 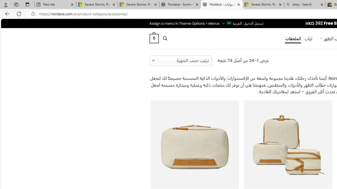 I want to click on Assign a menu in Theme Options > Menus, so click(x=184, y=23).